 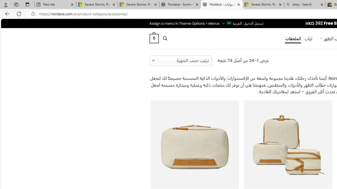 I want to click on Assign a menu in Theme Options > Menus, so click(x=184, y=23).